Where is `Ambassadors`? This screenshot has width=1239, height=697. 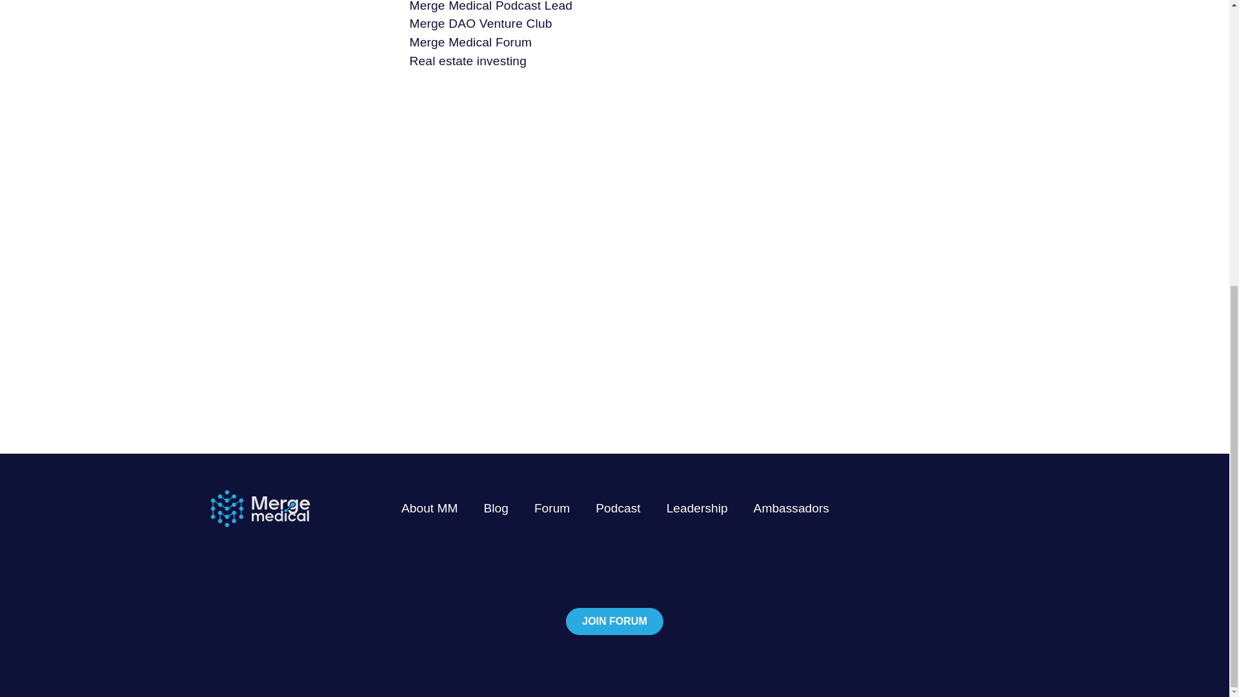
Ambassadors is located at coordinates (791, 508).